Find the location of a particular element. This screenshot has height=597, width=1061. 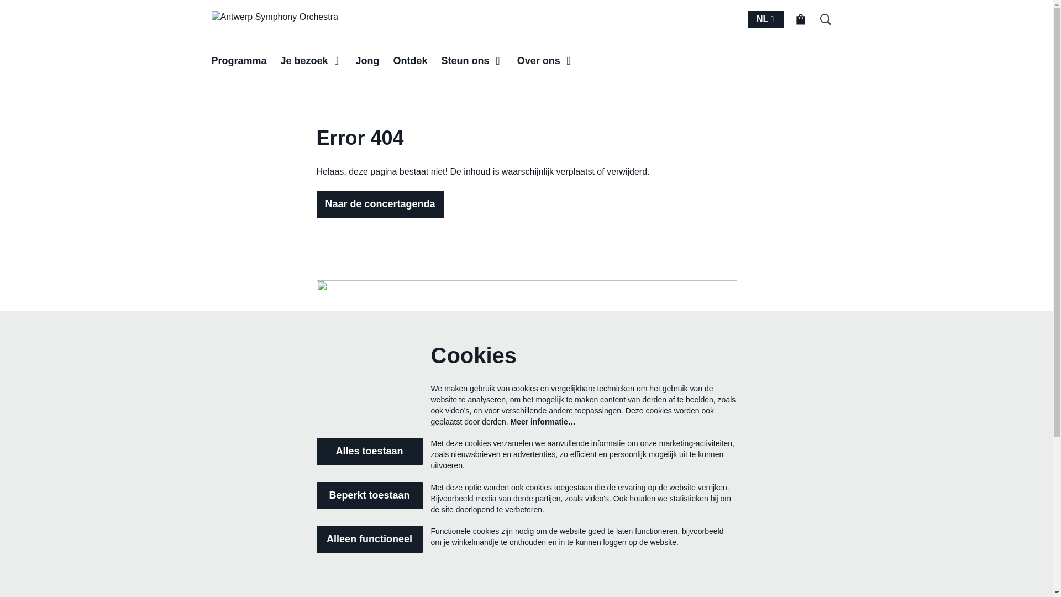

Je bezoek is located at coordinates (312, 61).